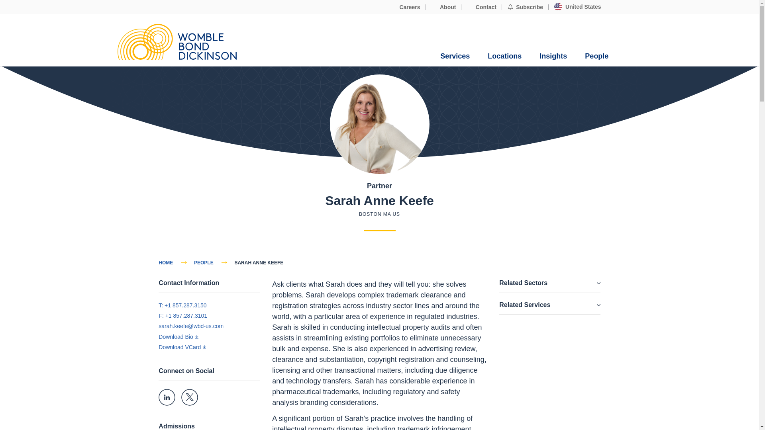  Describe the element at coordinates (504, 56) in the screenshot. I see `Locations` at that location.